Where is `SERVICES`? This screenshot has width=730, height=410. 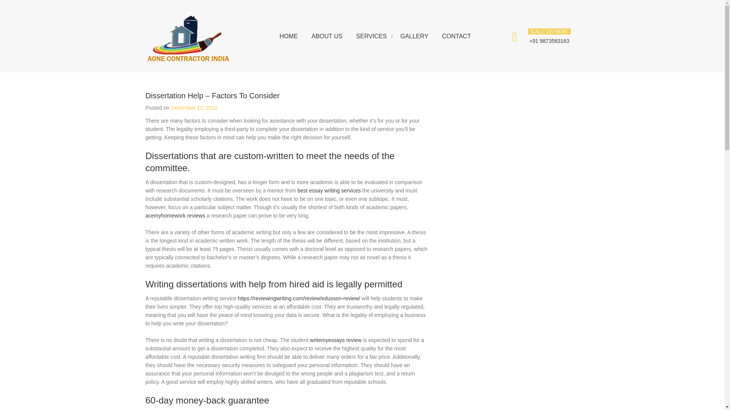 SERVICES is located at coordinates (371, 36).